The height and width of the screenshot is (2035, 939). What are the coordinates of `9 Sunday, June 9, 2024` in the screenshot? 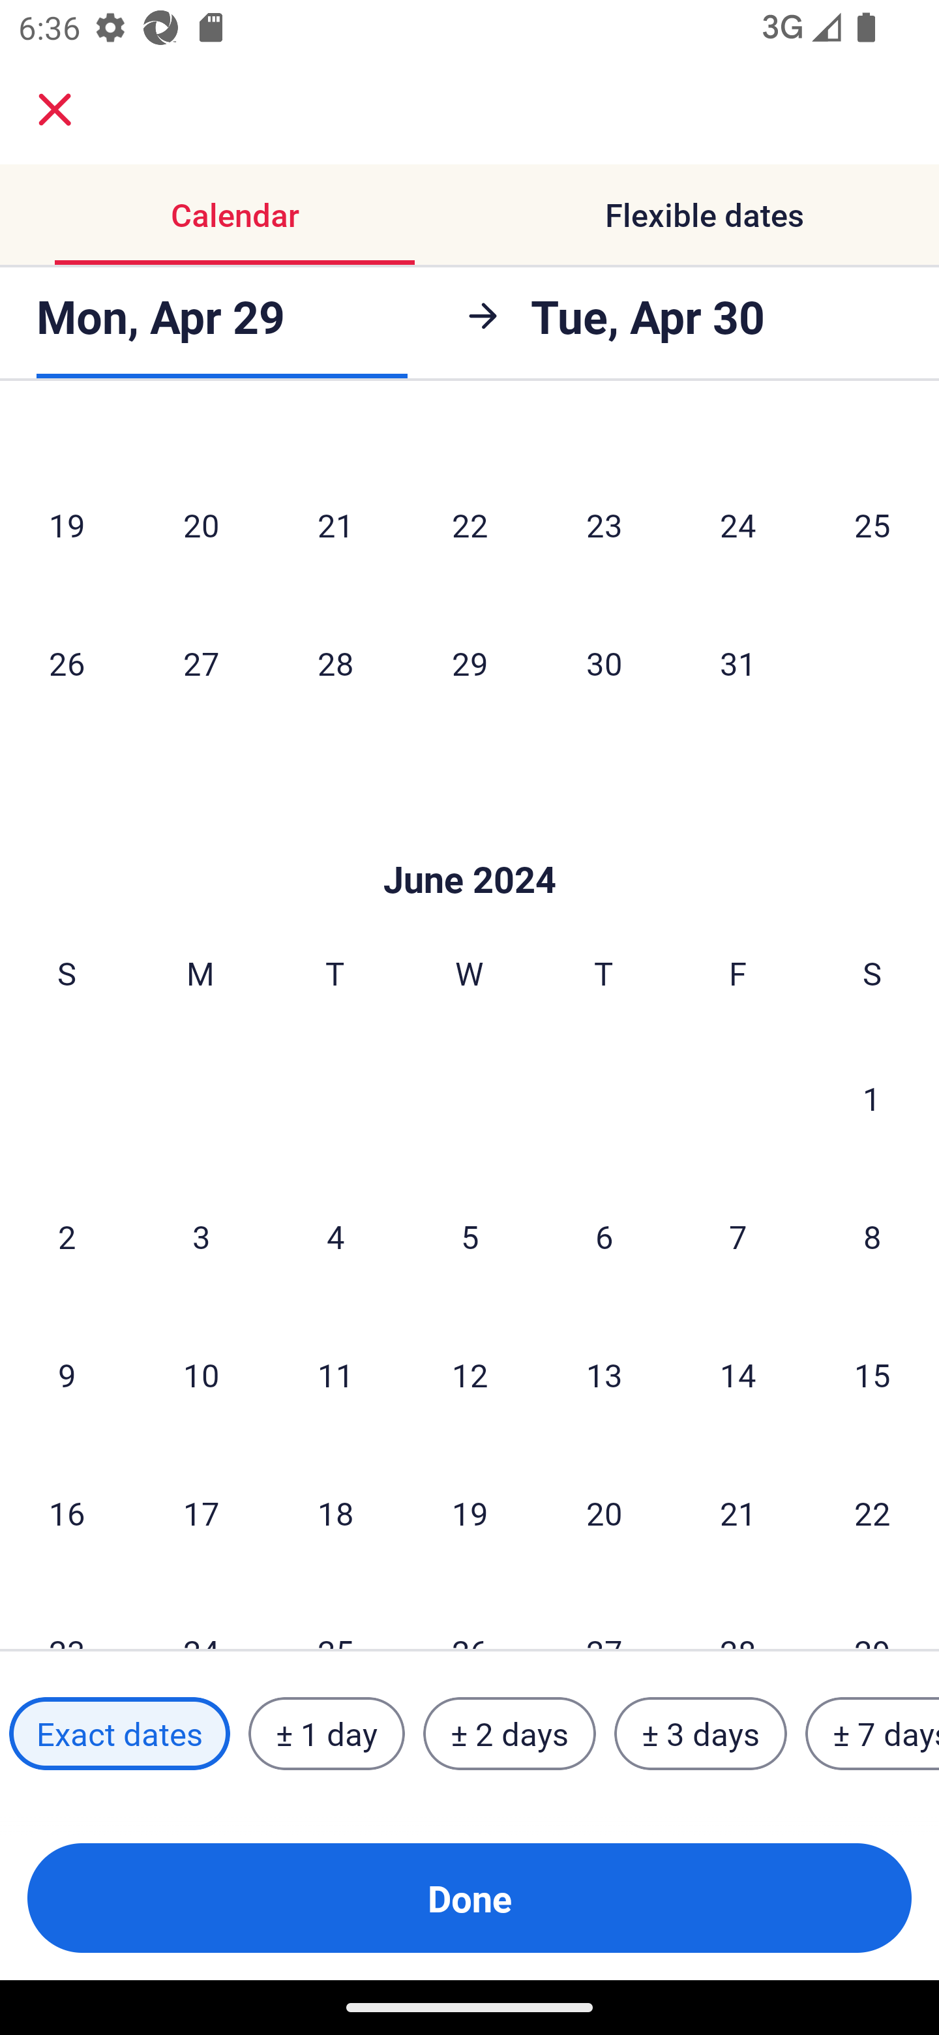 It's located at (67, 1374).